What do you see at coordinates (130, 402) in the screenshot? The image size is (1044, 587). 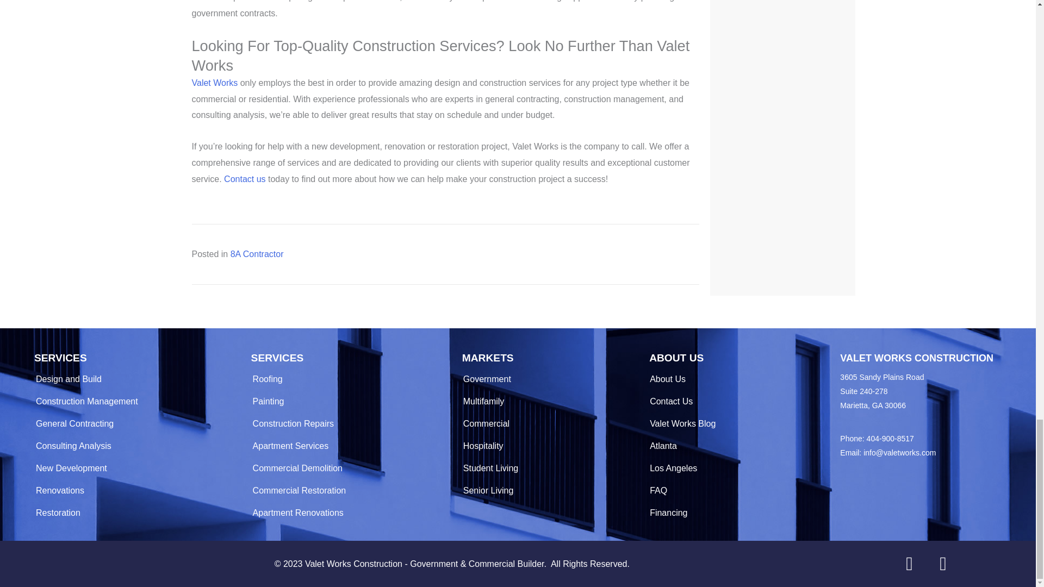 I see `Construction Management` at bounding box center [130, 402].